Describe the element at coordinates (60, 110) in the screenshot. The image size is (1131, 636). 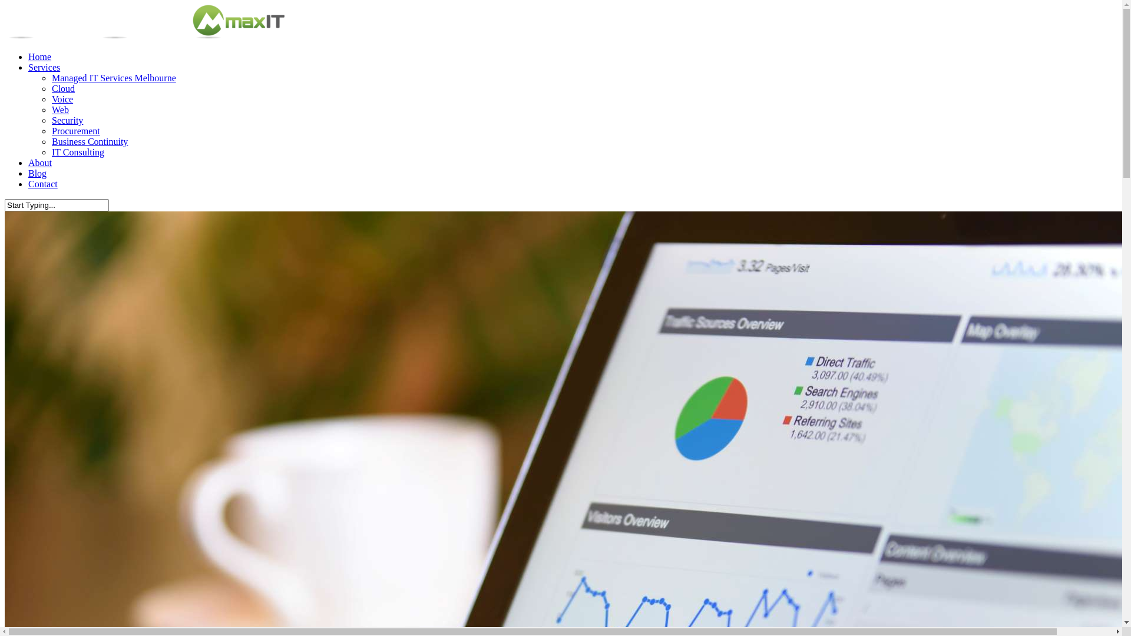
I see `Web` at that location.